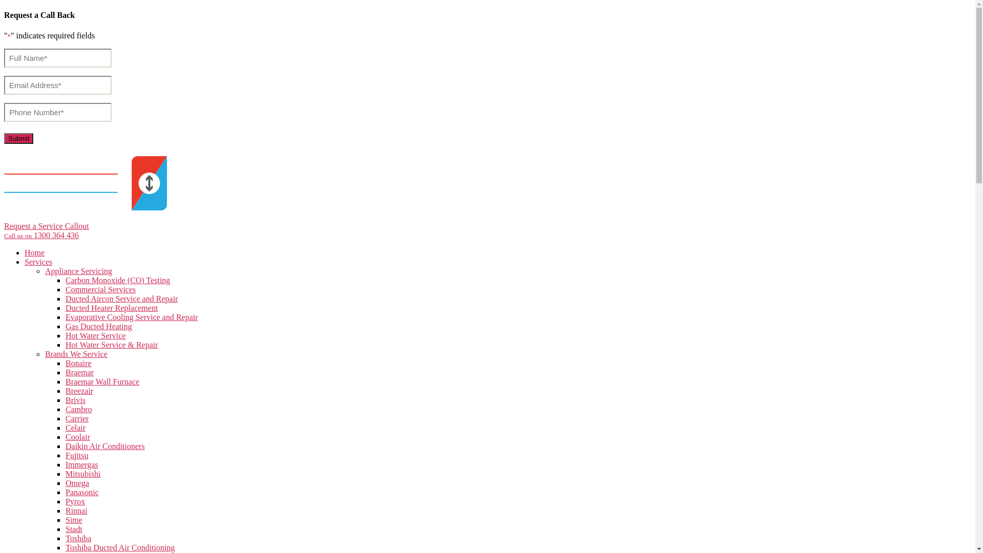 The image size is (983, 553). What do you see at coordinates (132, 317) in the screenshot?
I see `Evaporative Cooling Service and Repair` at bounding box center [132, 317].